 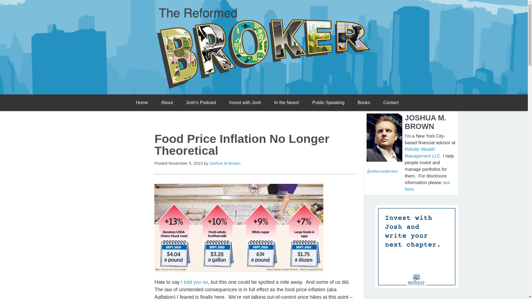 I want to click on In the News!, so click(x=287, y=102).